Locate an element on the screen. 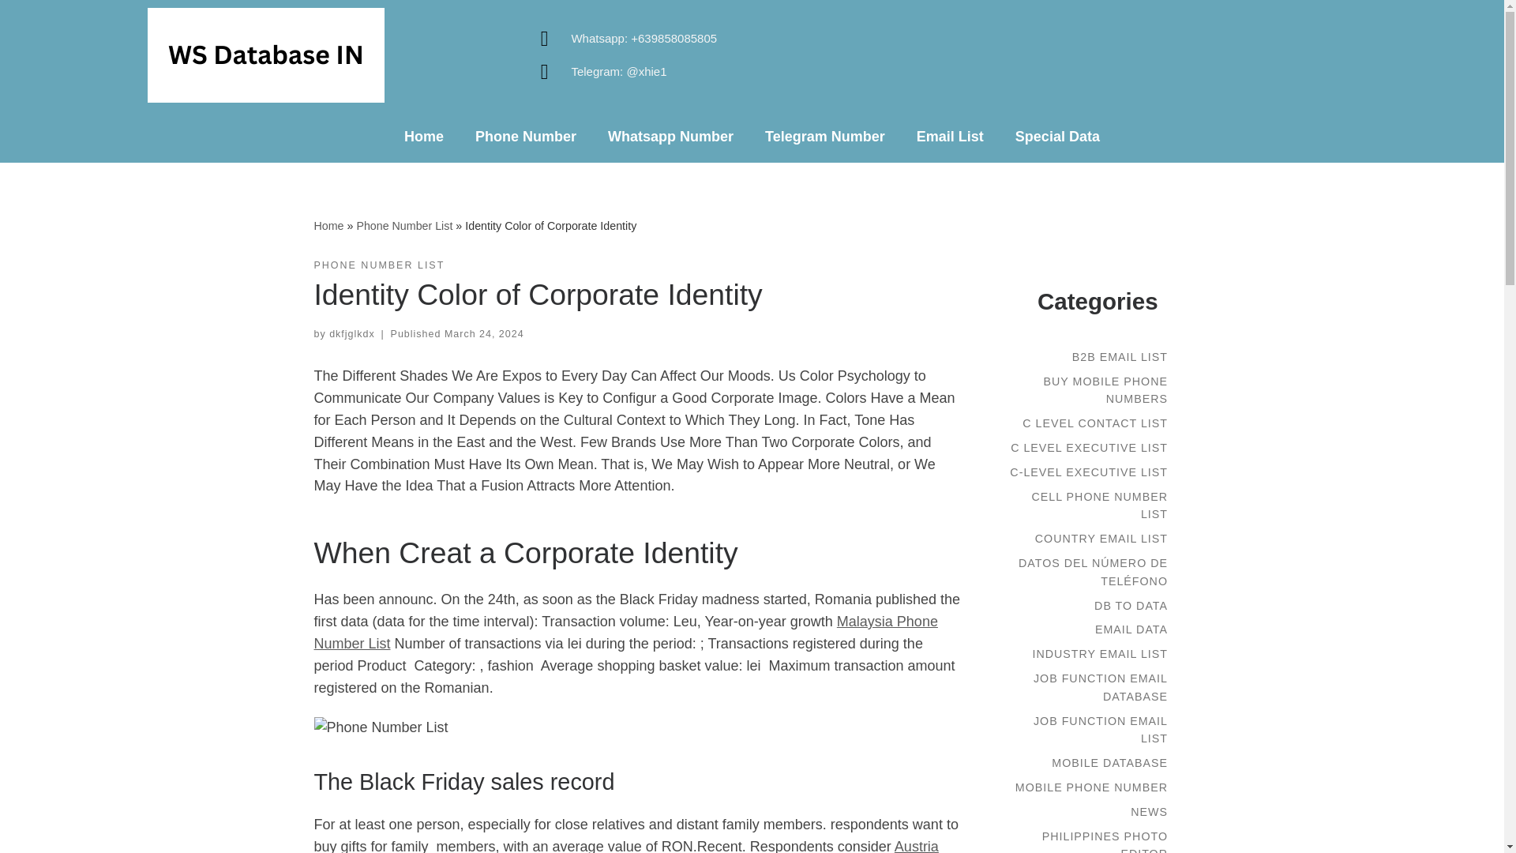 This screenshot has width=1516, height=853. Austria Mobile Numbers List is located at coordinates (625, 845).